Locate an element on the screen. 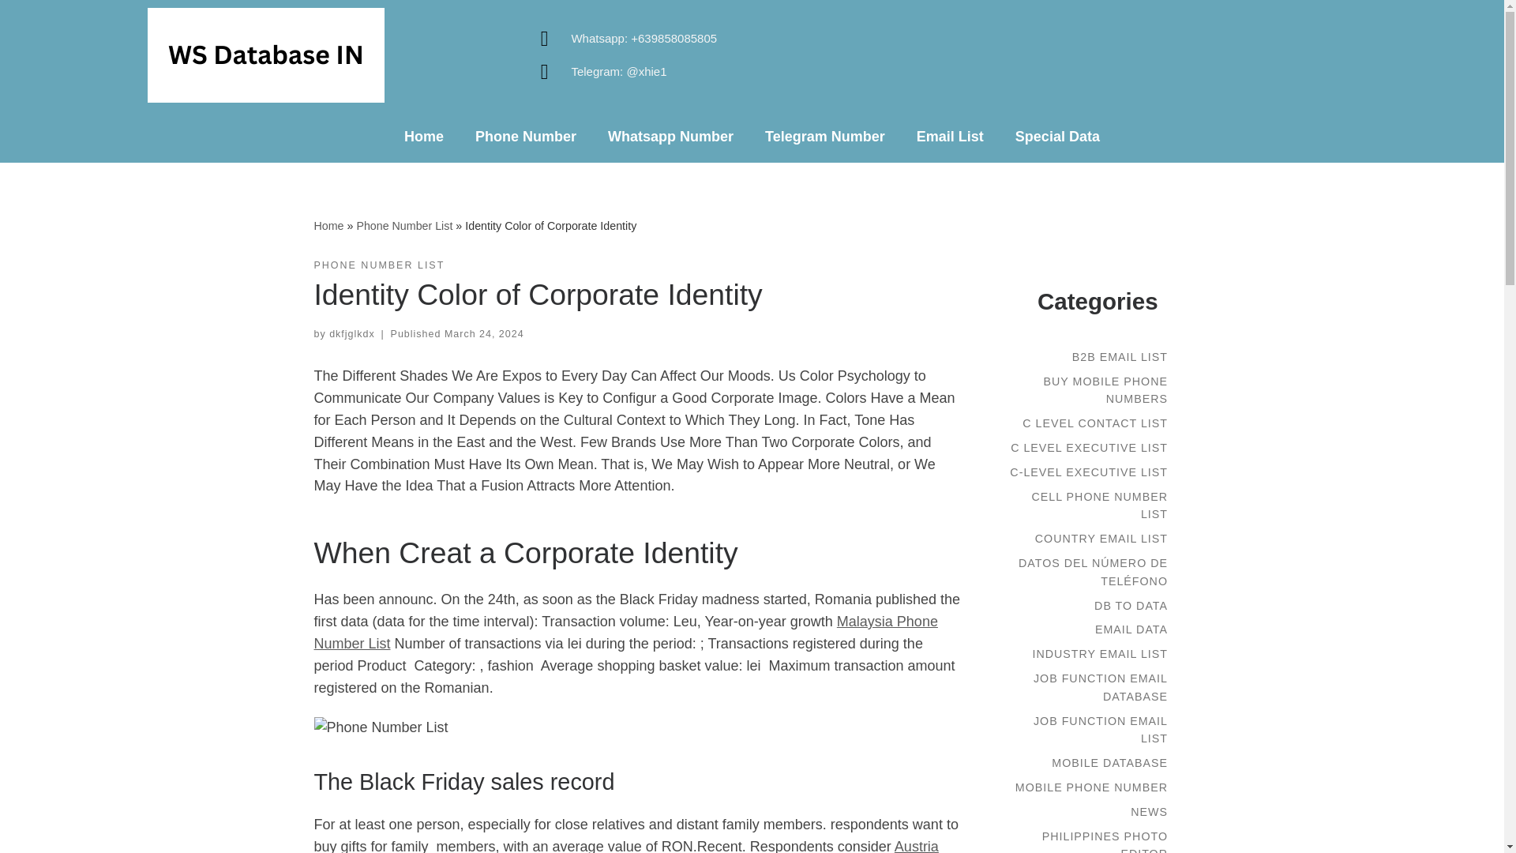 This screenshot has width=1516, height=853. Austria Mobile Numbers List is located at coordinates (625, 845).